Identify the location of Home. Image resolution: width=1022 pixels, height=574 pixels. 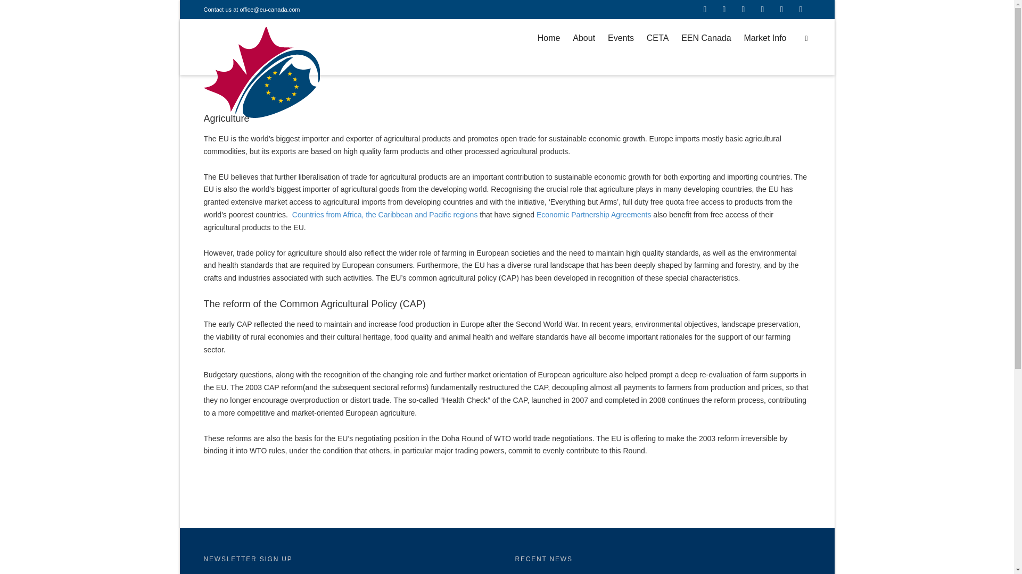
(548, 39).